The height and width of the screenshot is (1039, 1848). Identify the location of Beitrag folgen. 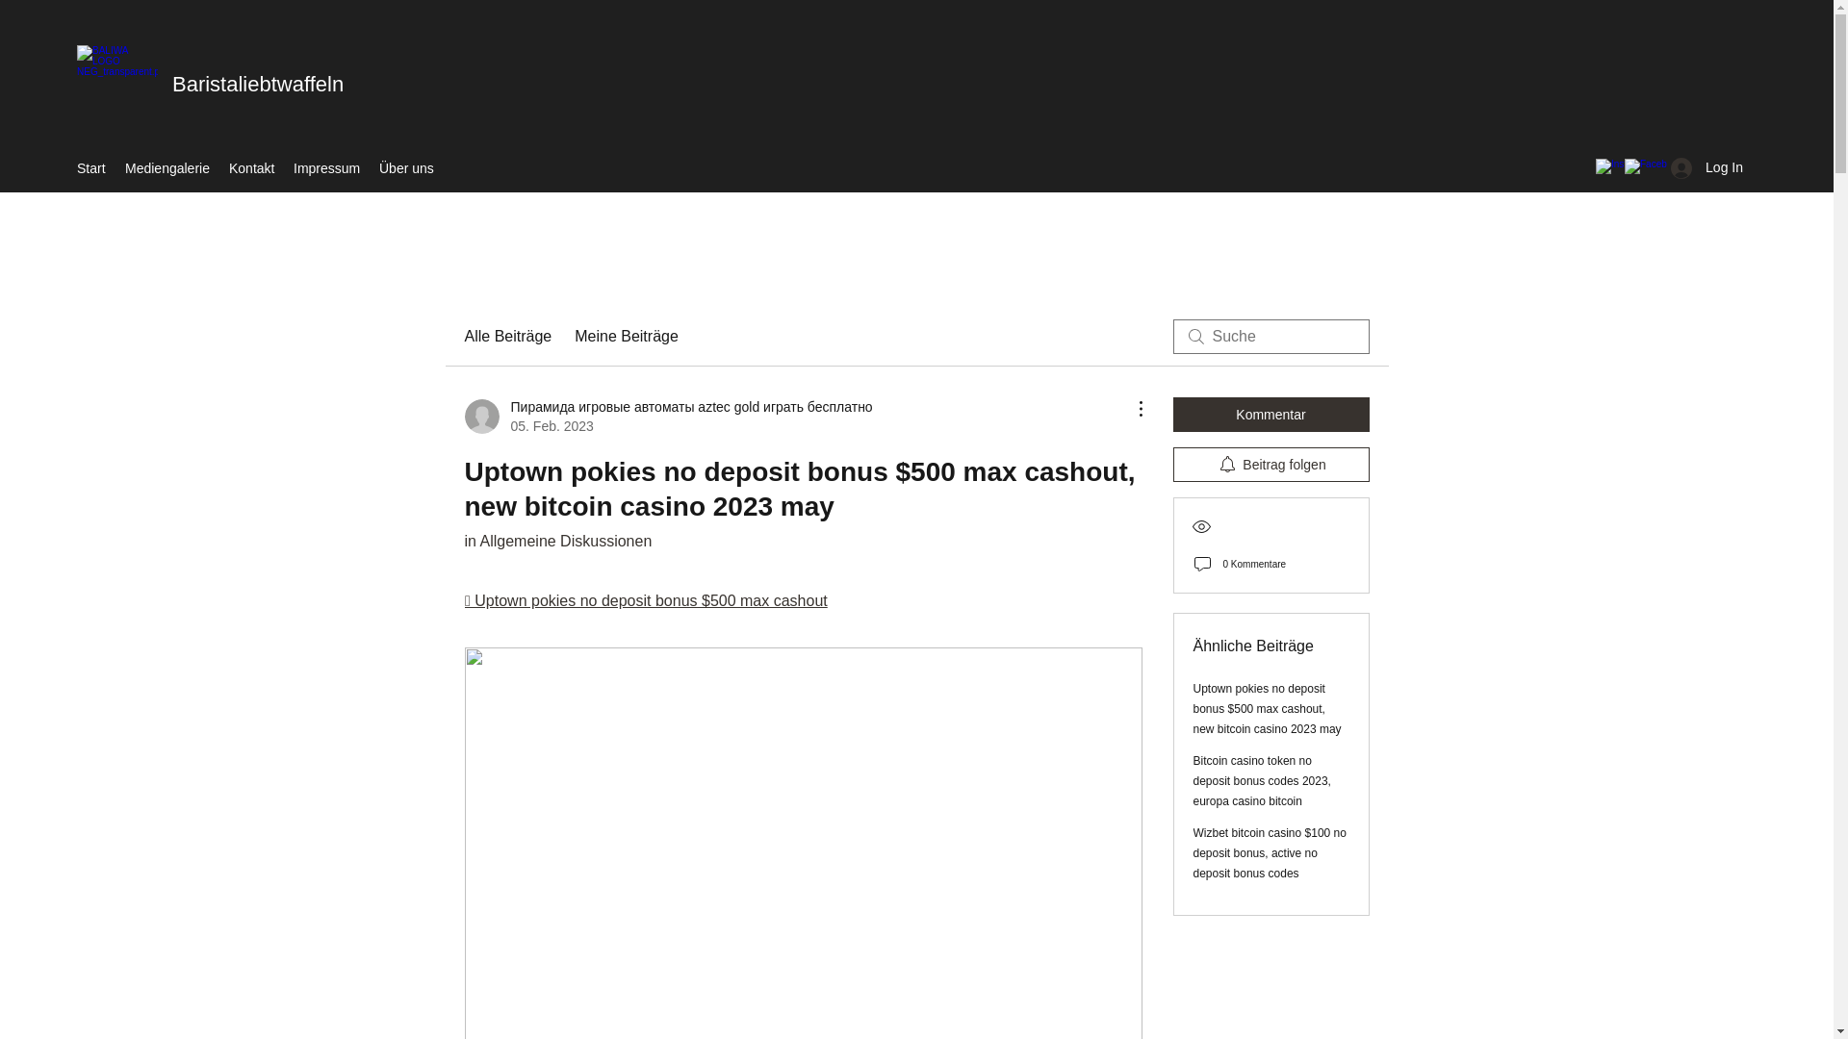
(1270, 465).